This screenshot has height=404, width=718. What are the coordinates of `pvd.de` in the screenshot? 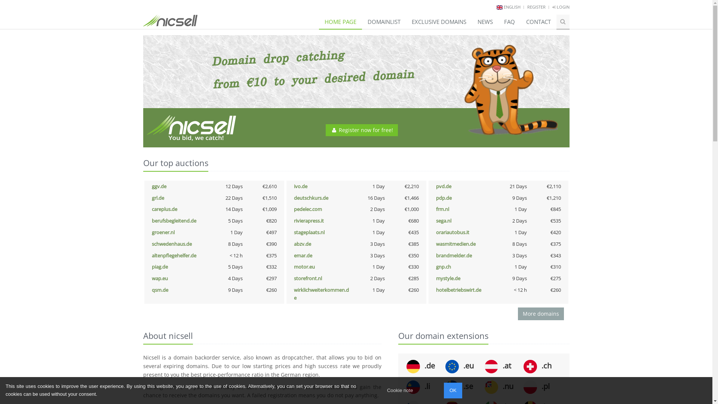 It's located at (444, 186).